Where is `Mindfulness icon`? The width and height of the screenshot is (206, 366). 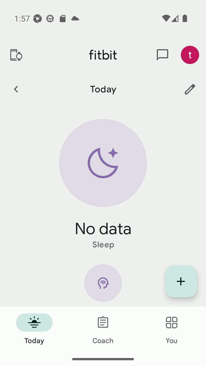
Mindfulness icon is located at coordinates (103, 285).